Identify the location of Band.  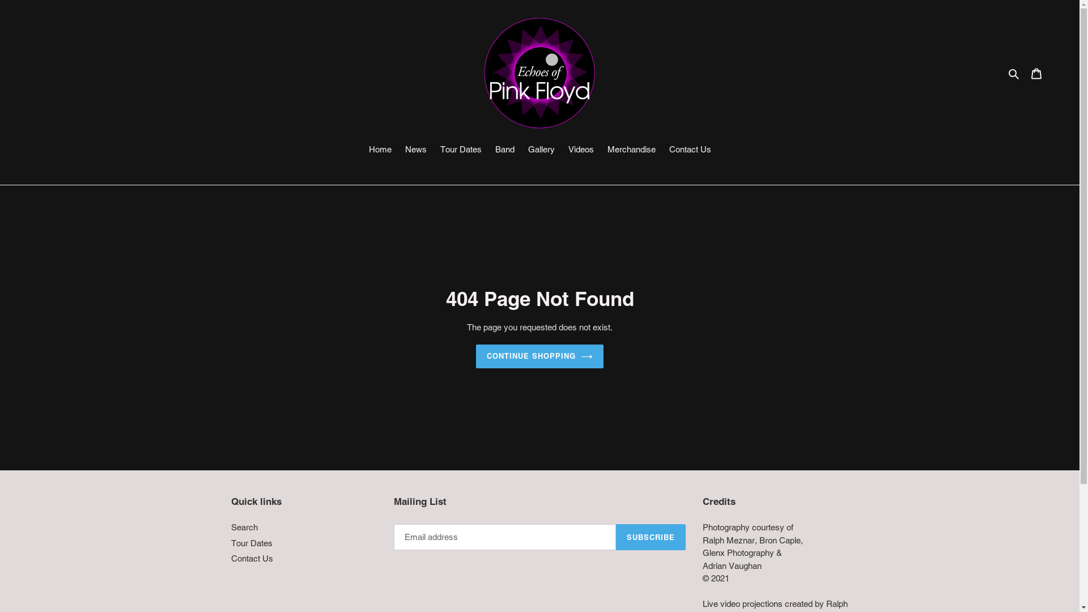
(505, 151).